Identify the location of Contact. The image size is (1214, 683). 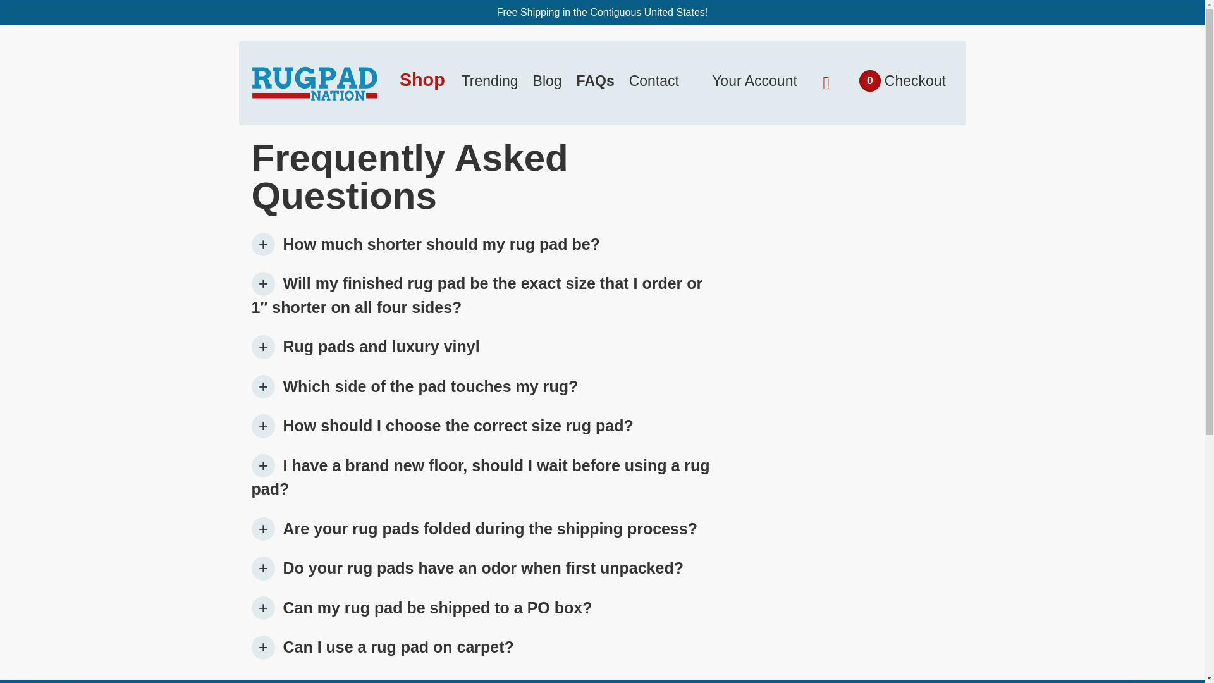
(826, 81).